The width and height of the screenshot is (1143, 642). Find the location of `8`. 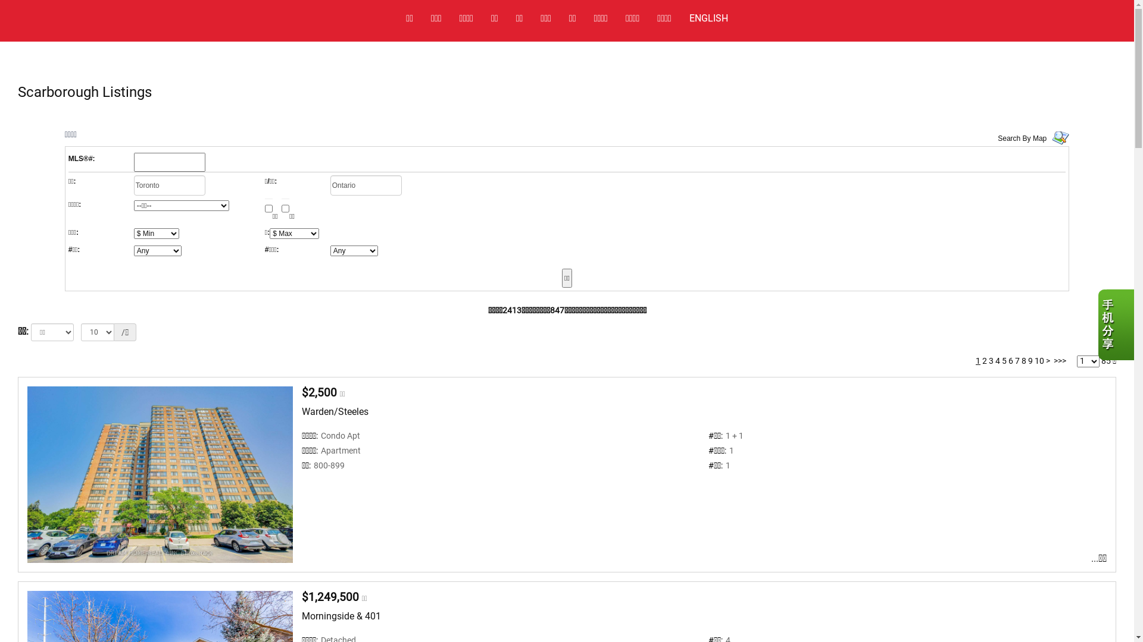

8 is located at coordinates (1024, 361).